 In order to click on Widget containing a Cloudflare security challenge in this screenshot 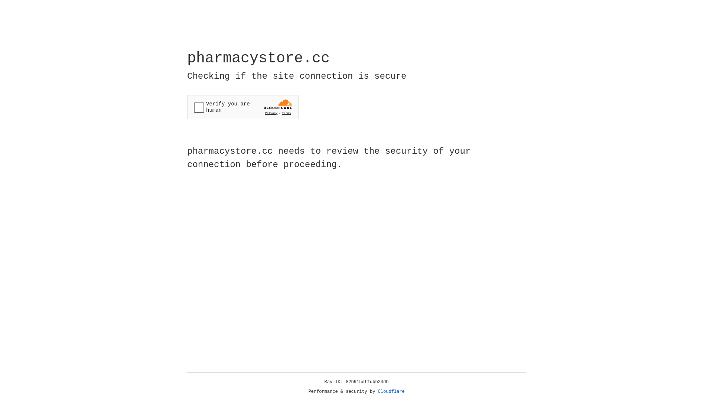, I will do `click(243, 107)`.